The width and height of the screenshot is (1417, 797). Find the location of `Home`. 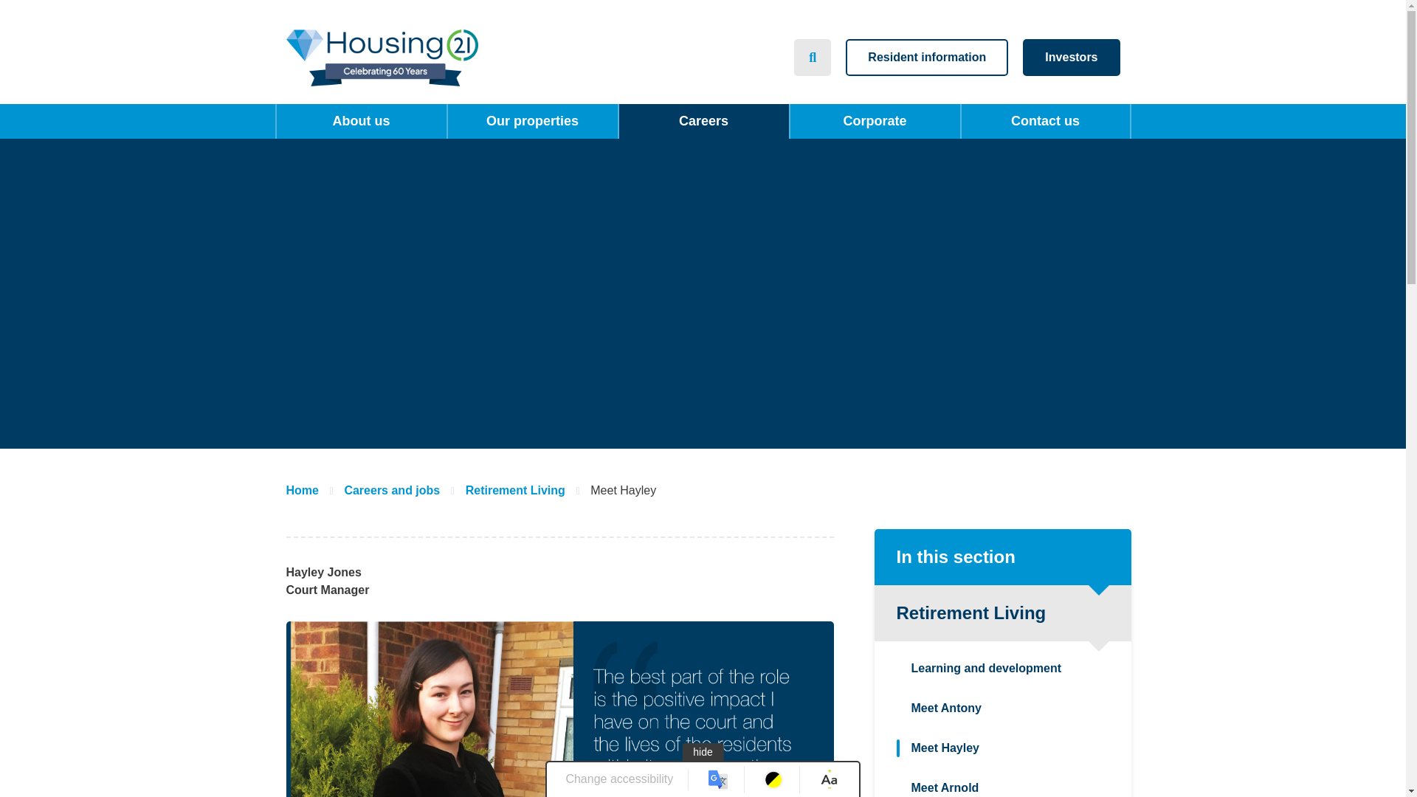

Home is located at coordinates (382, 58).